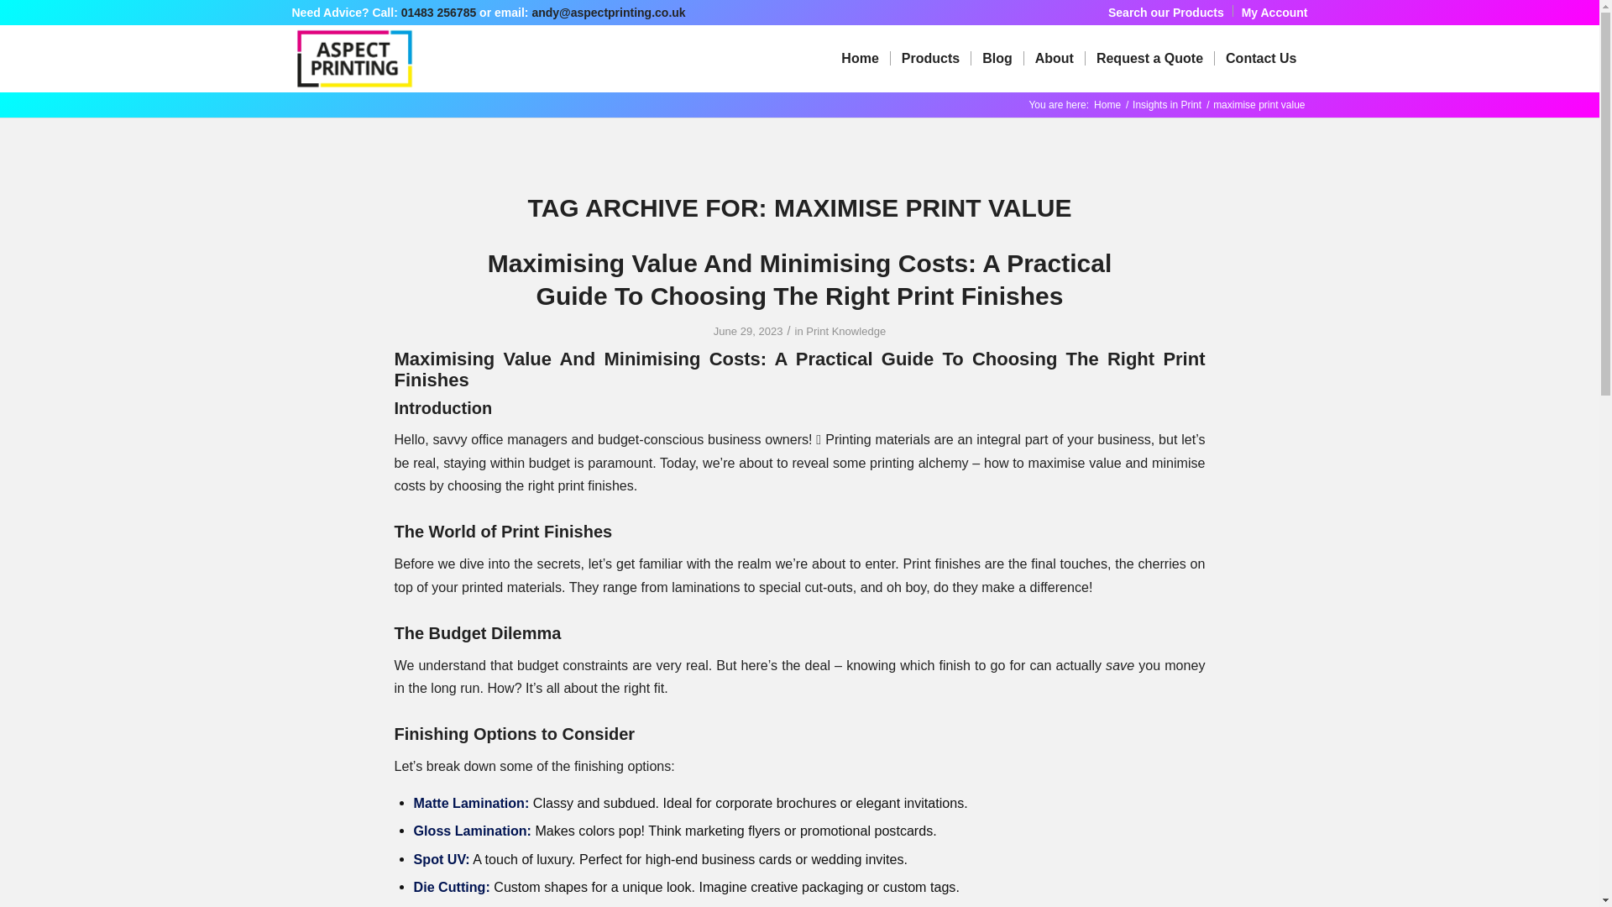 Image resolution: width=1612 pixels, height=907 pixels. Describe the element at coordinates (1260, 59) in the screenshot. I see `Our Address and associated info` at that location.